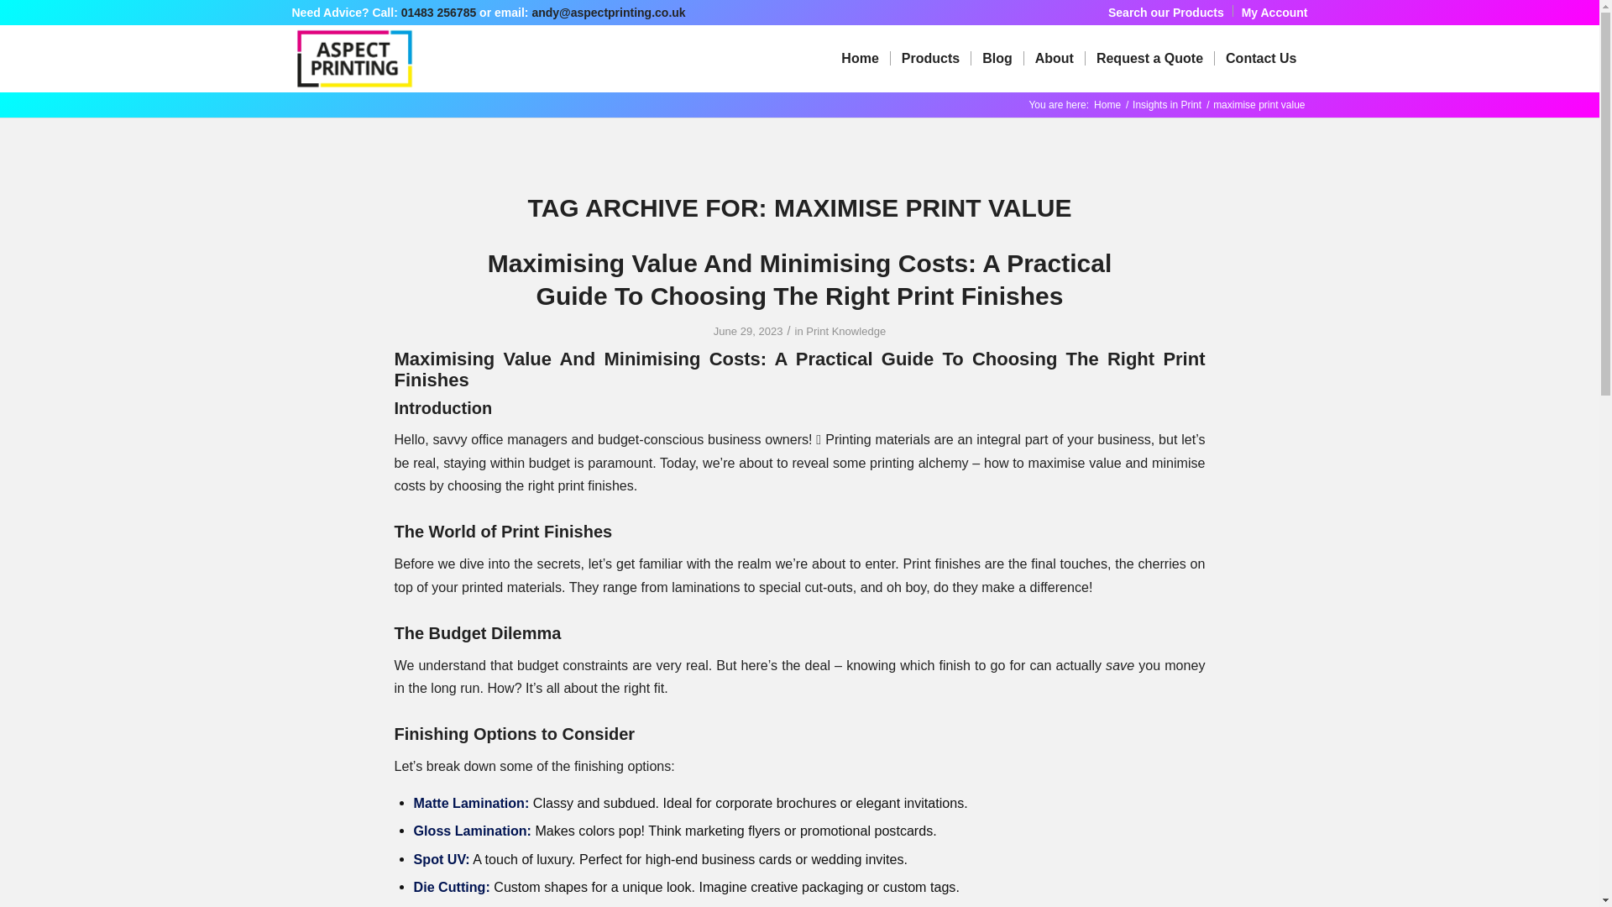 Image resolution: width=1612 pixels, height=907 pixels. Describe the element at coordinates (1260, 59) in the screenshot. I see `Our Address and associated info` at that location.